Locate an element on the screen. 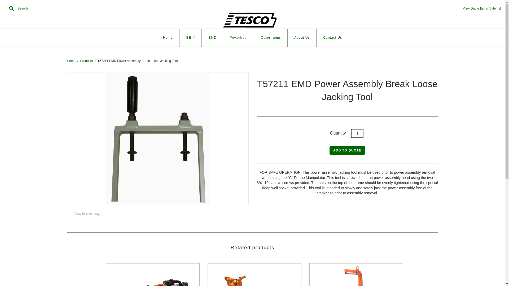 The image size is (509, 286). Powerhaul is located at coordinates (239, 38).